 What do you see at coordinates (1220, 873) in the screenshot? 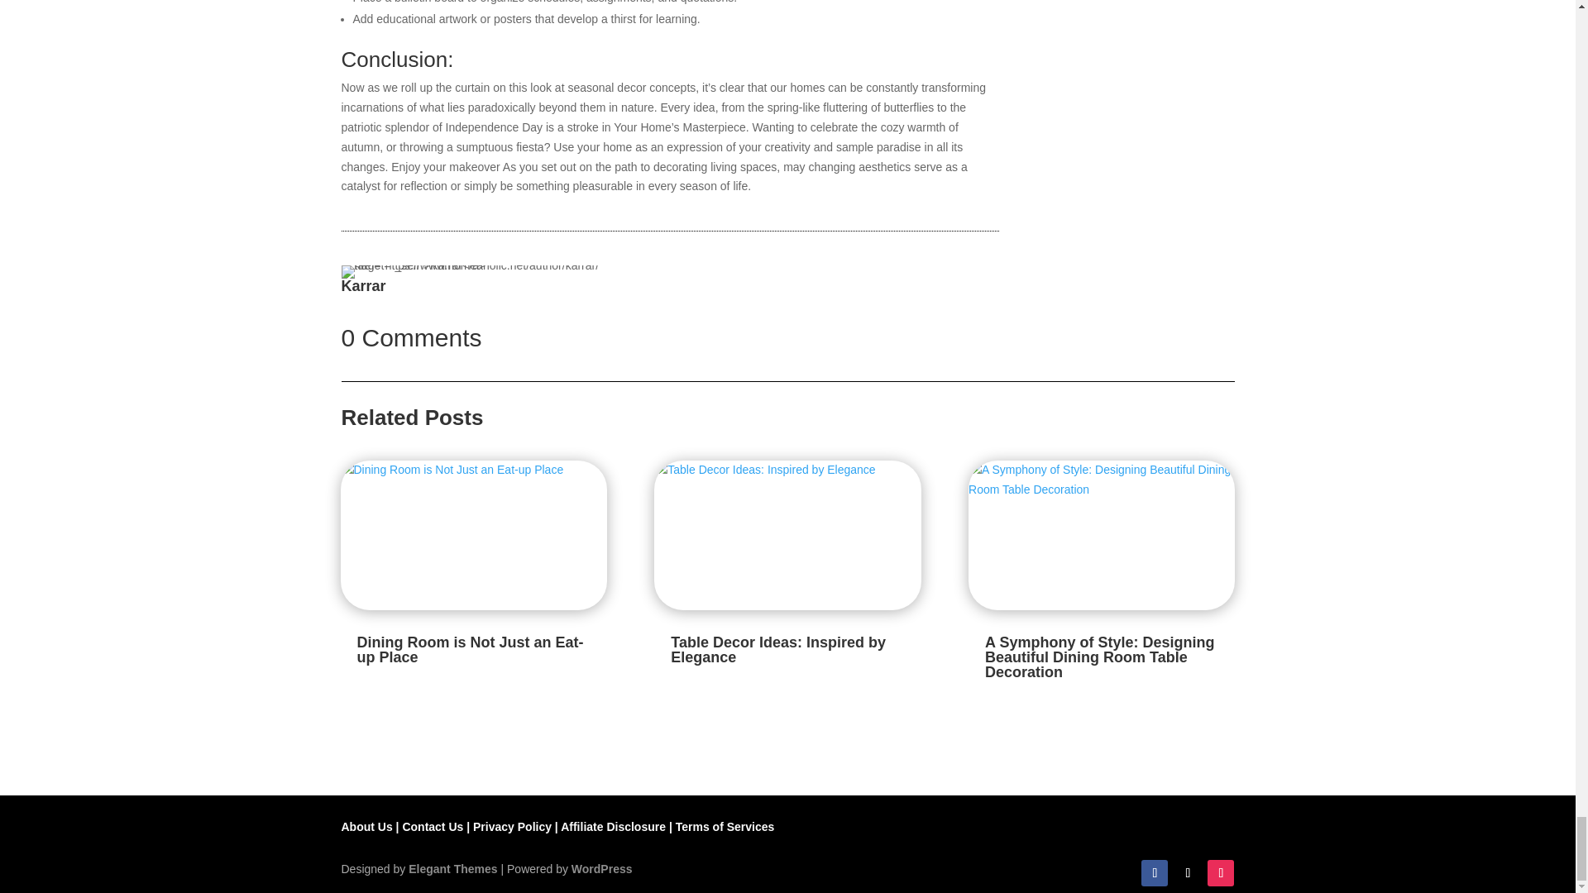
I see `Follow on Instagram` at bounding box center [1220, 873].